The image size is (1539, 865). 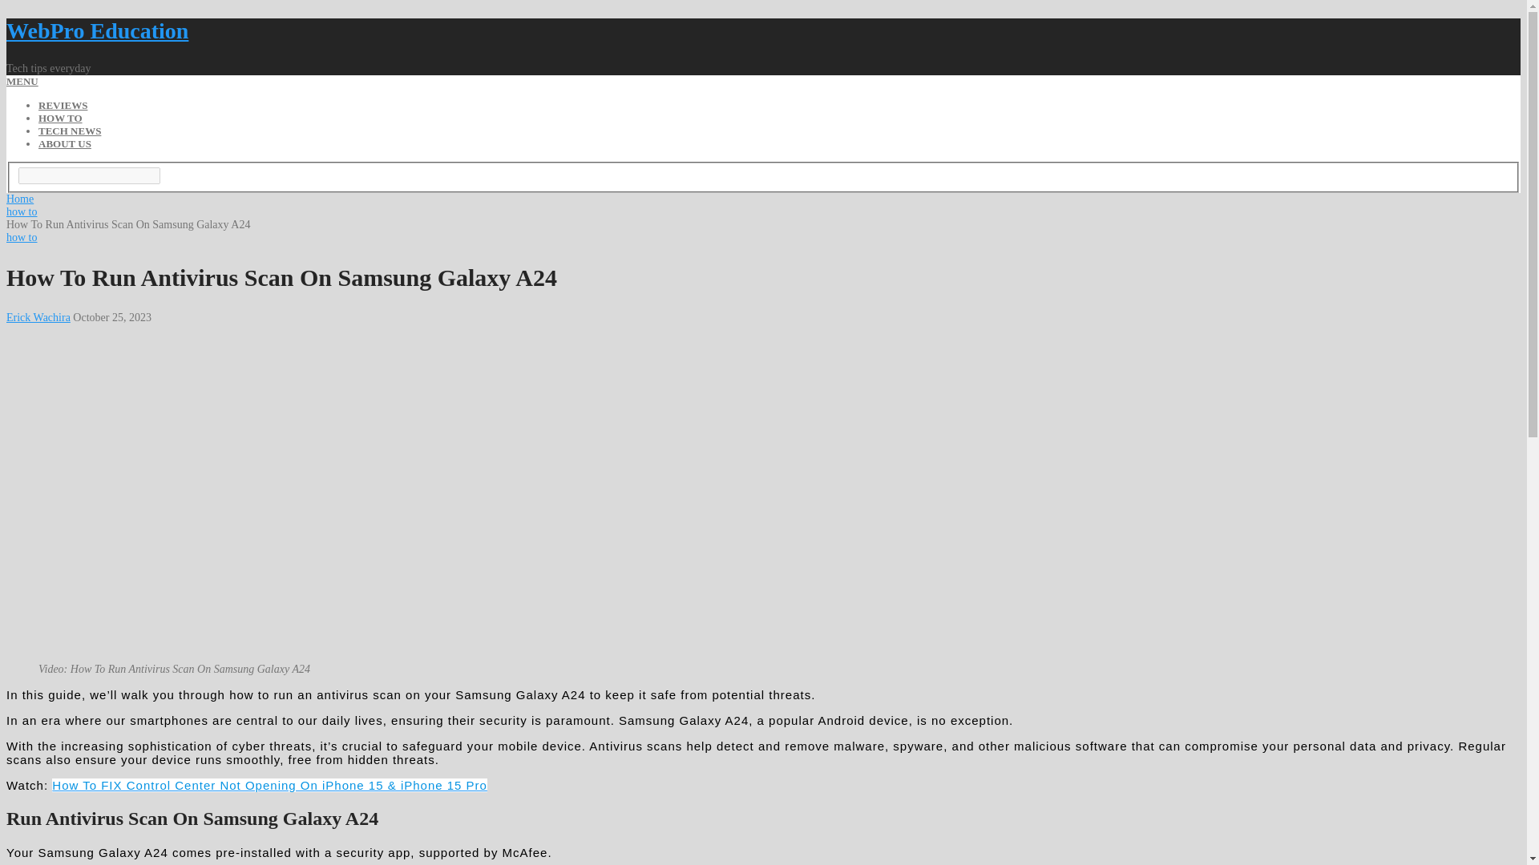 What do you see at coordinates (19, 199) in the screenshot?
I see `Home` at bounding box center [19, 199].